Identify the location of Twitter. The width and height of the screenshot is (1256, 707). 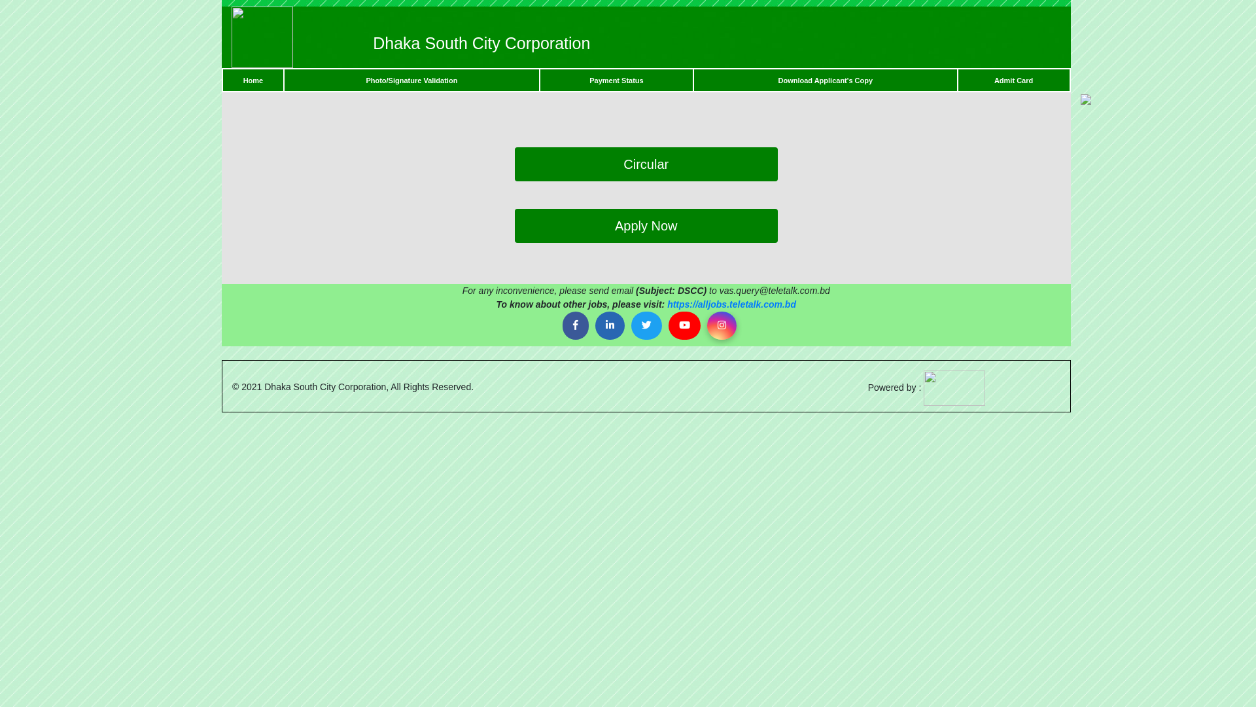
(646, 326).